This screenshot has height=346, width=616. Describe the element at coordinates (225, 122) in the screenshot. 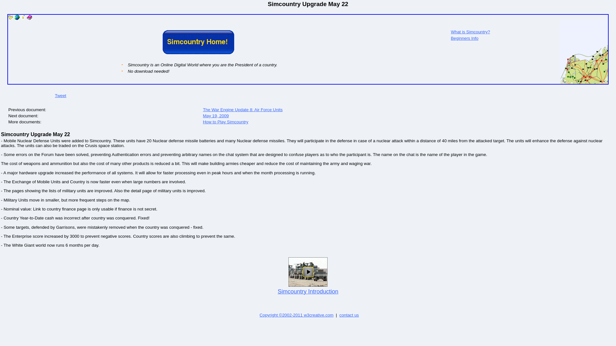

I see `How to Play Simcountry` at that location.